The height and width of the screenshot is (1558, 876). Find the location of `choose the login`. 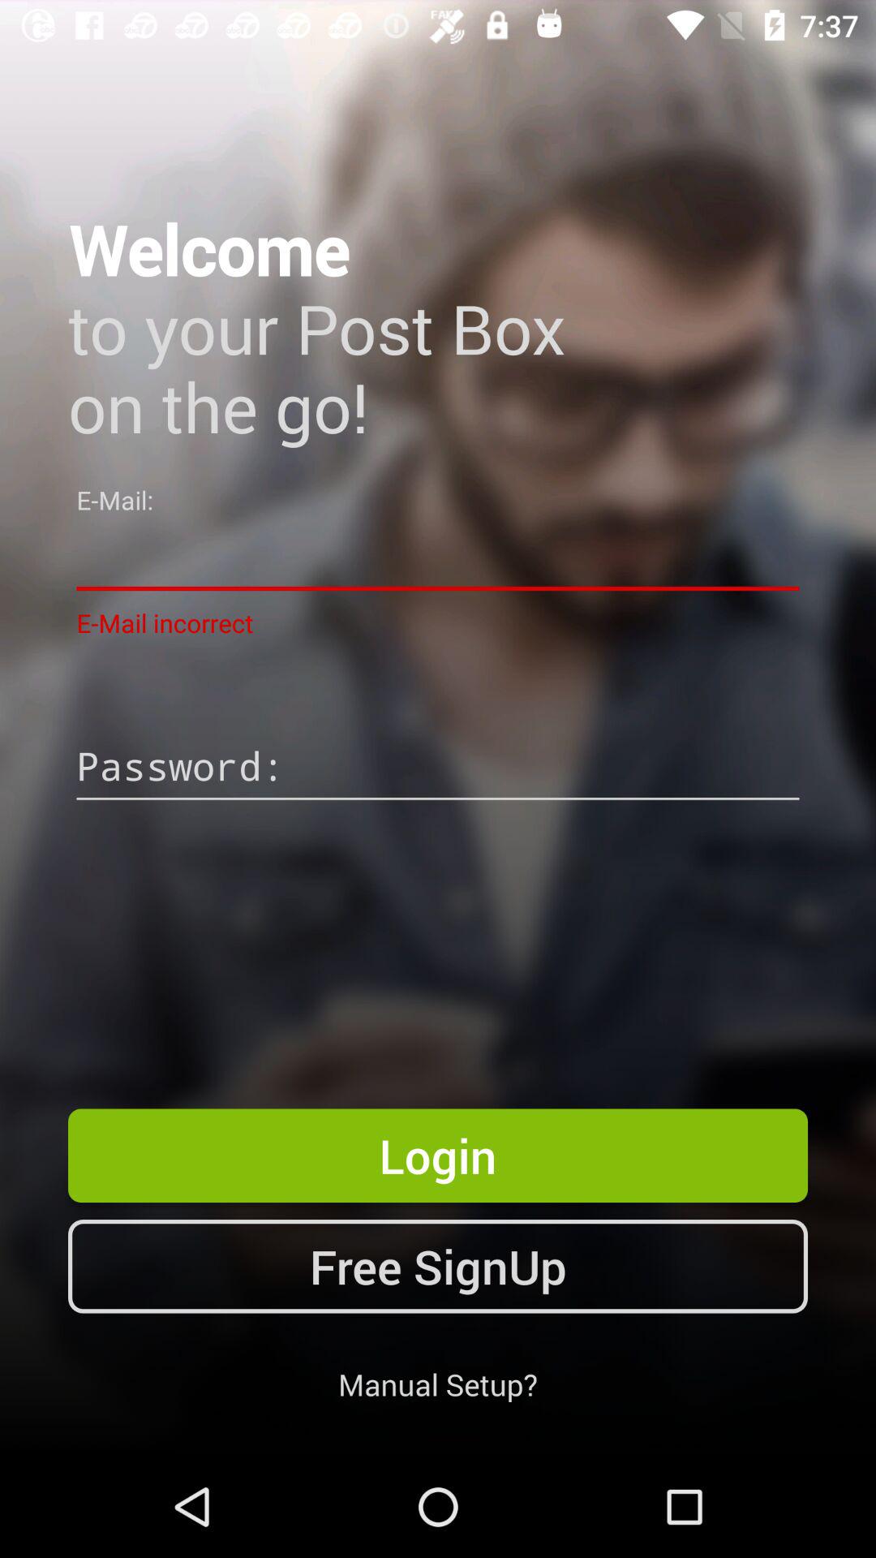

choose the login is located at coordinates (438, 1156).